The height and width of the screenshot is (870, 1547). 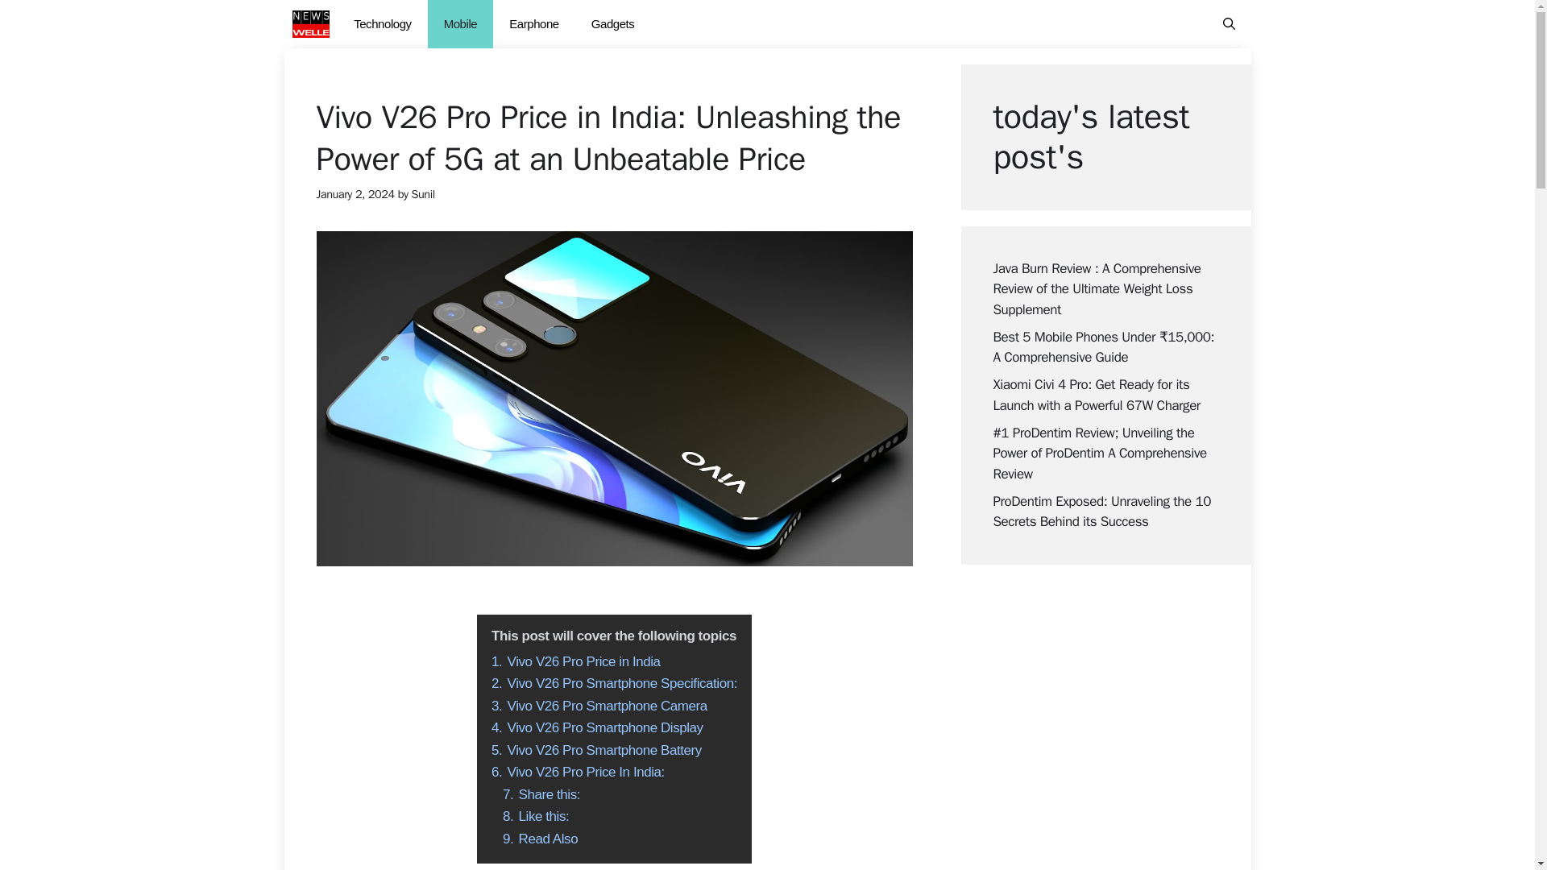 I want to click on 8. Like this:, so click(x=536, y=816).